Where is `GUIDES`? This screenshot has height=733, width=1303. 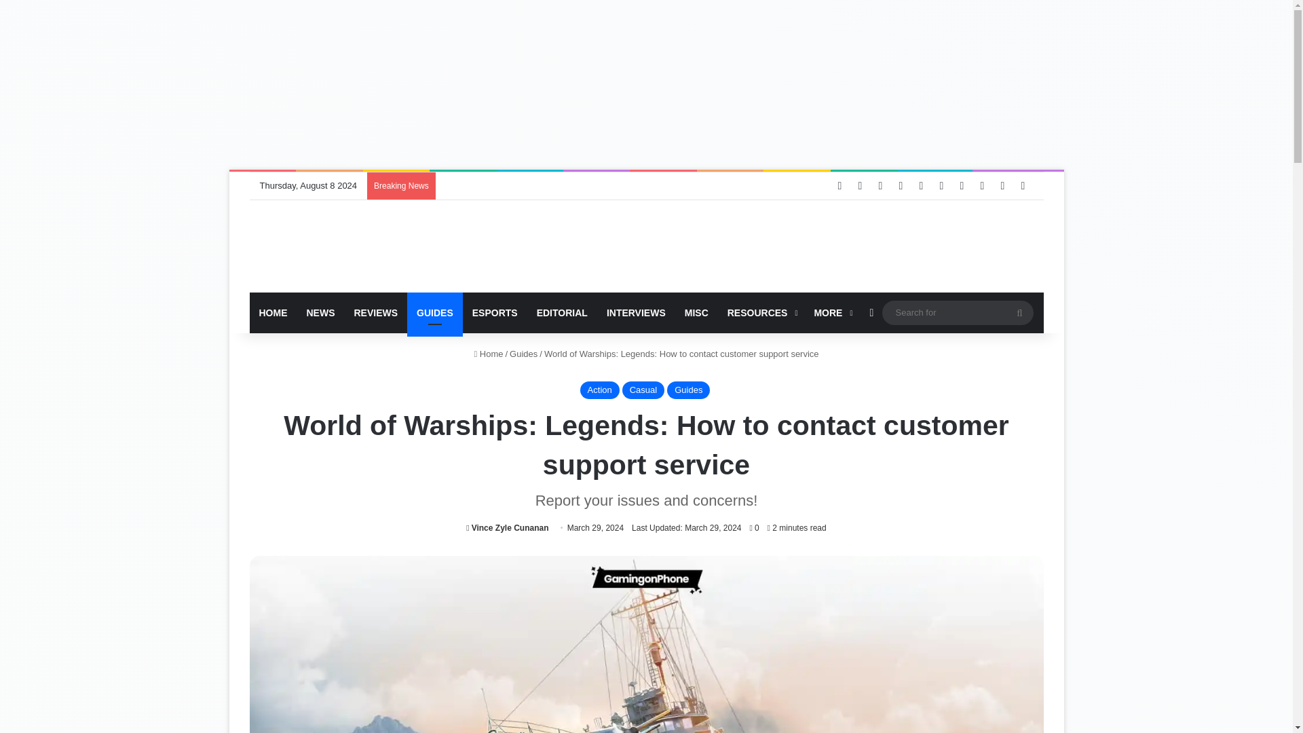 GUIDES is located at coordinates (434, 312).